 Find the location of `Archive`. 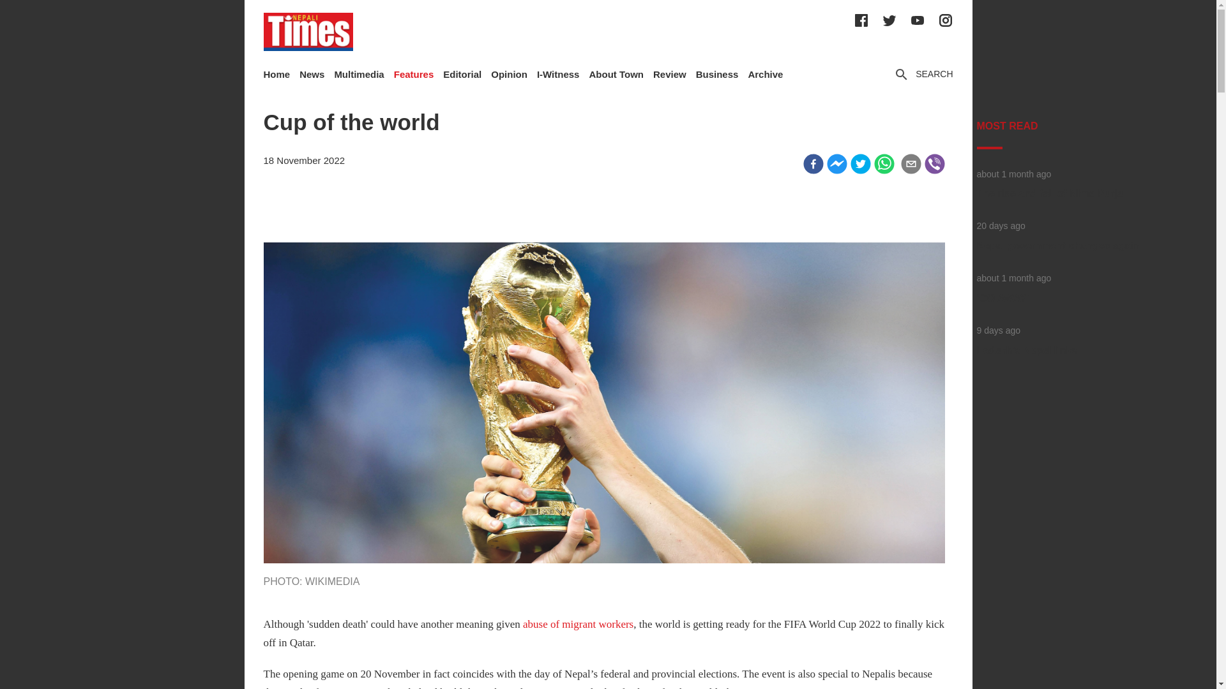

Archive is located at coordinates (765, 74).